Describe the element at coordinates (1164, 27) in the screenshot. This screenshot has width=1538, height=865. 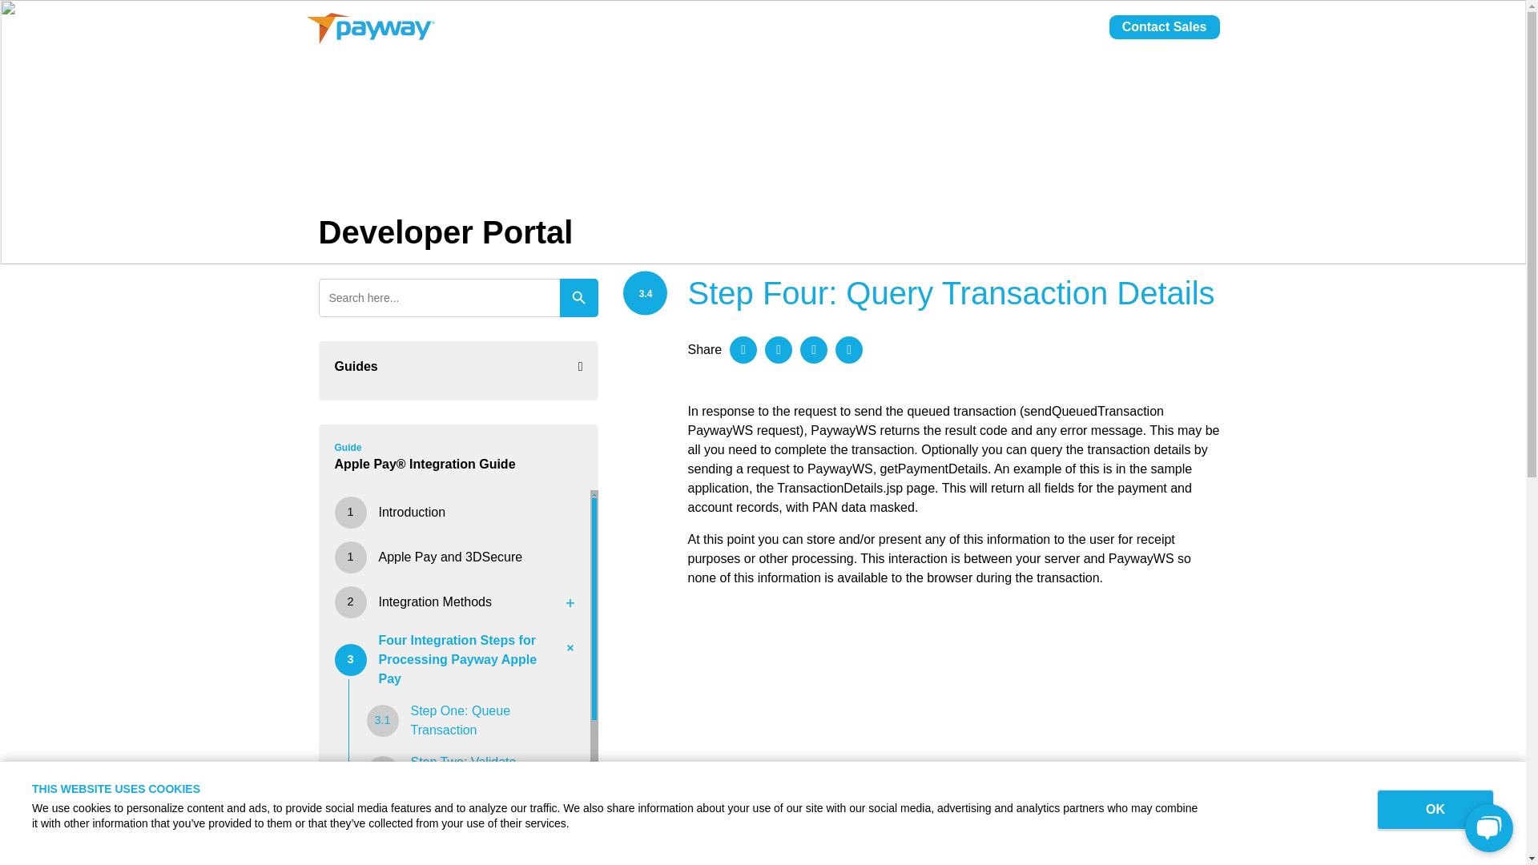
I see `Contact Sales` at that location.